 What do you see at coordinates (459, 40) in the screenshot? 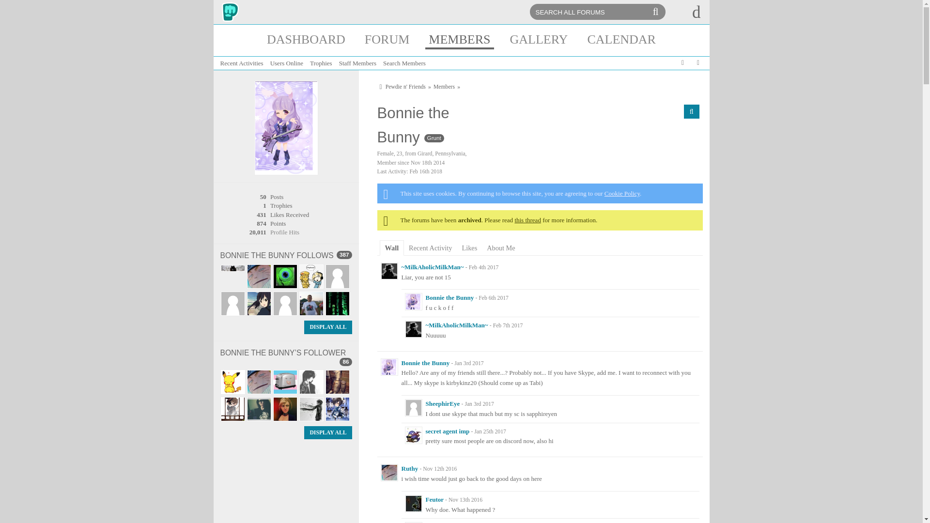
I see `MEMBERS` at bounding box center [459, 40].